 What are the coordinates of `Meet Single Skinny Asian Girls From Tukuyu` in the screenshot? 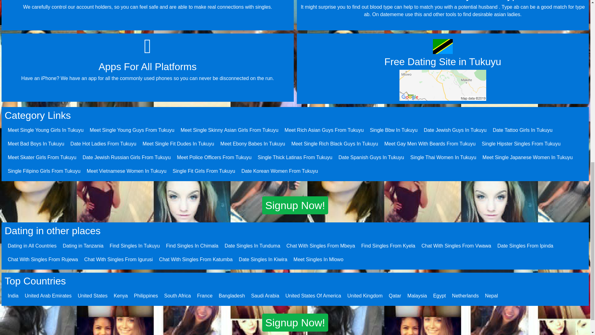 It's located at (229, 130).